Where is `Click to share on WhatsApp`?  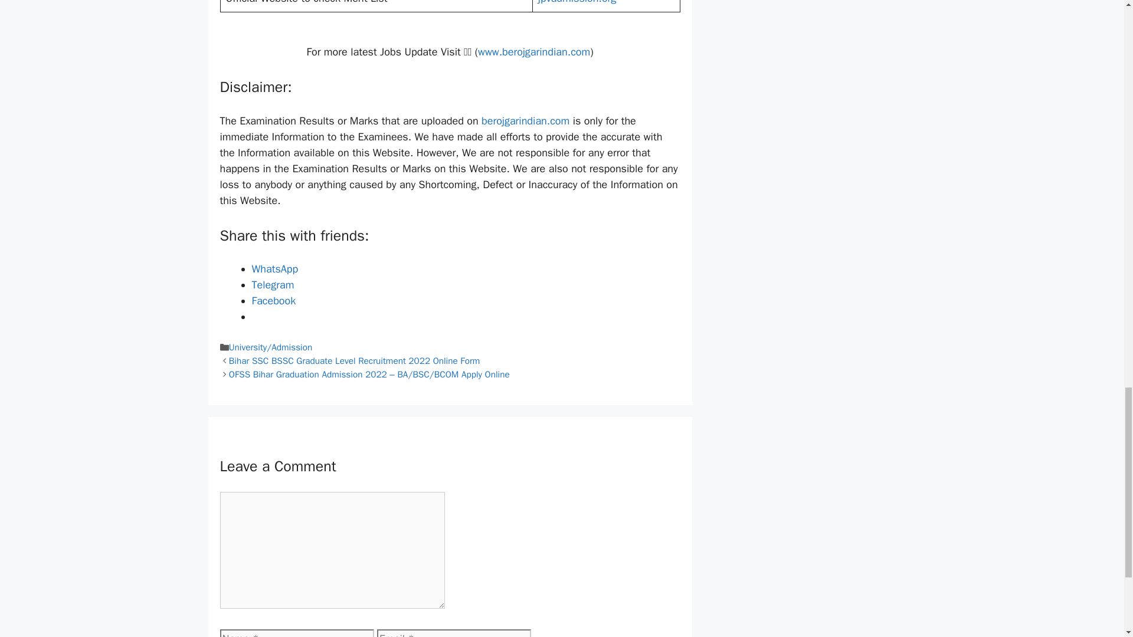 Click to share on WhatsApp is located at coordinates (274, 268).